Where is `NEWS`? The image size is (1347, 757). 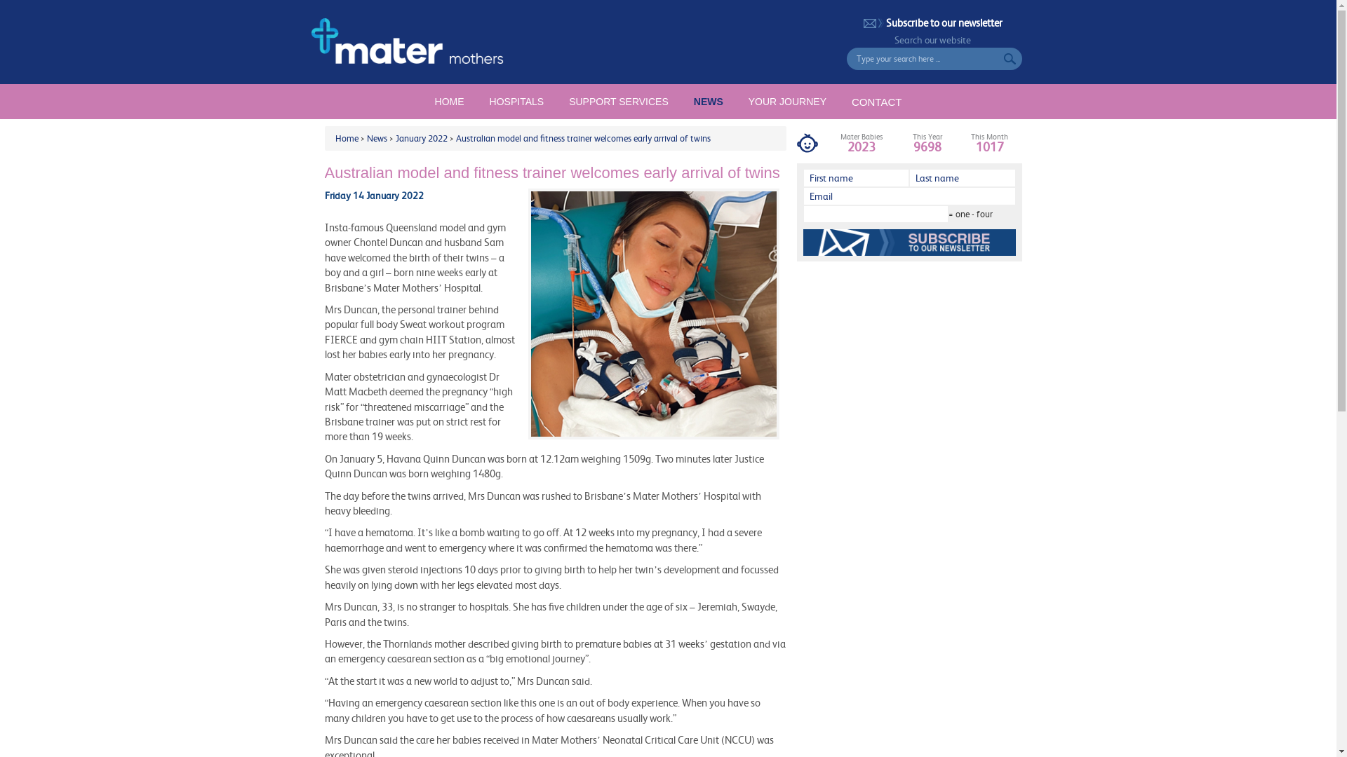
NEWS is located at coordinates (709, 102).